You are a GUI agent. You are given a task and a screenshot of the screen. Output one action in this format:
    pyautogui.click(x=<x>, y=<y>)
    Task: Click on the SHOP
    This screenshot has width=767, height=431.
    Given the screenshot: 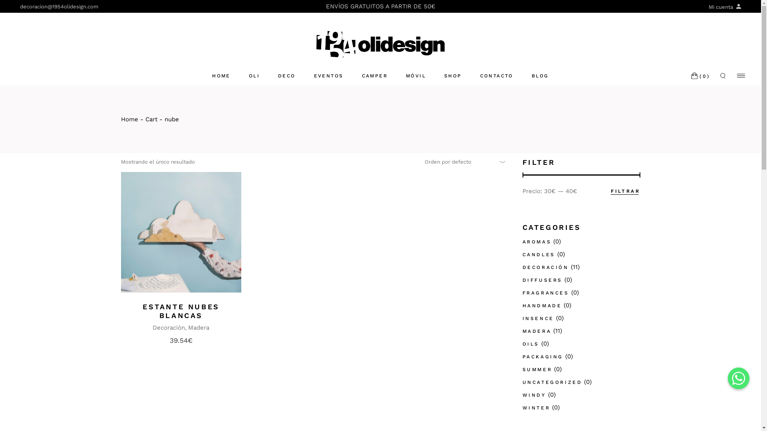 What is the action you would take?
    pyautogui.click(x=453, y=76)
    